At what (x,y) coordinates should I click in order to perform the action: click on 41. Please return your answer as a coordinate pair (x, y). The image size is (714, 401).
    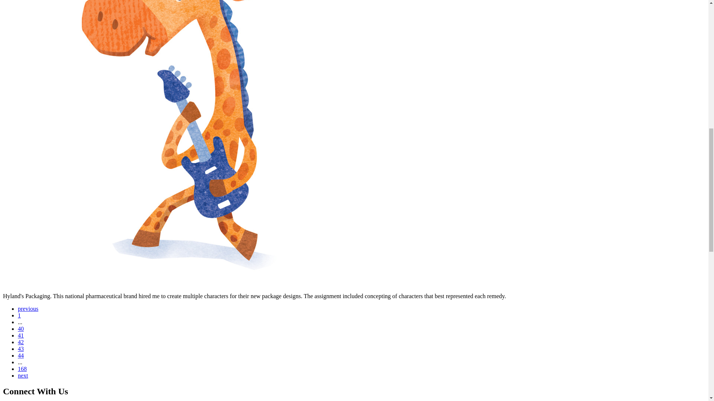
    Looking at the image, I should click on (21, 335).